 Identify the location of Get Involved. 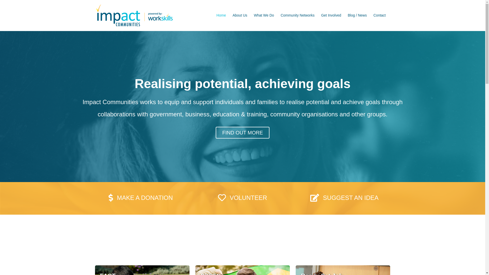
(331, 16).